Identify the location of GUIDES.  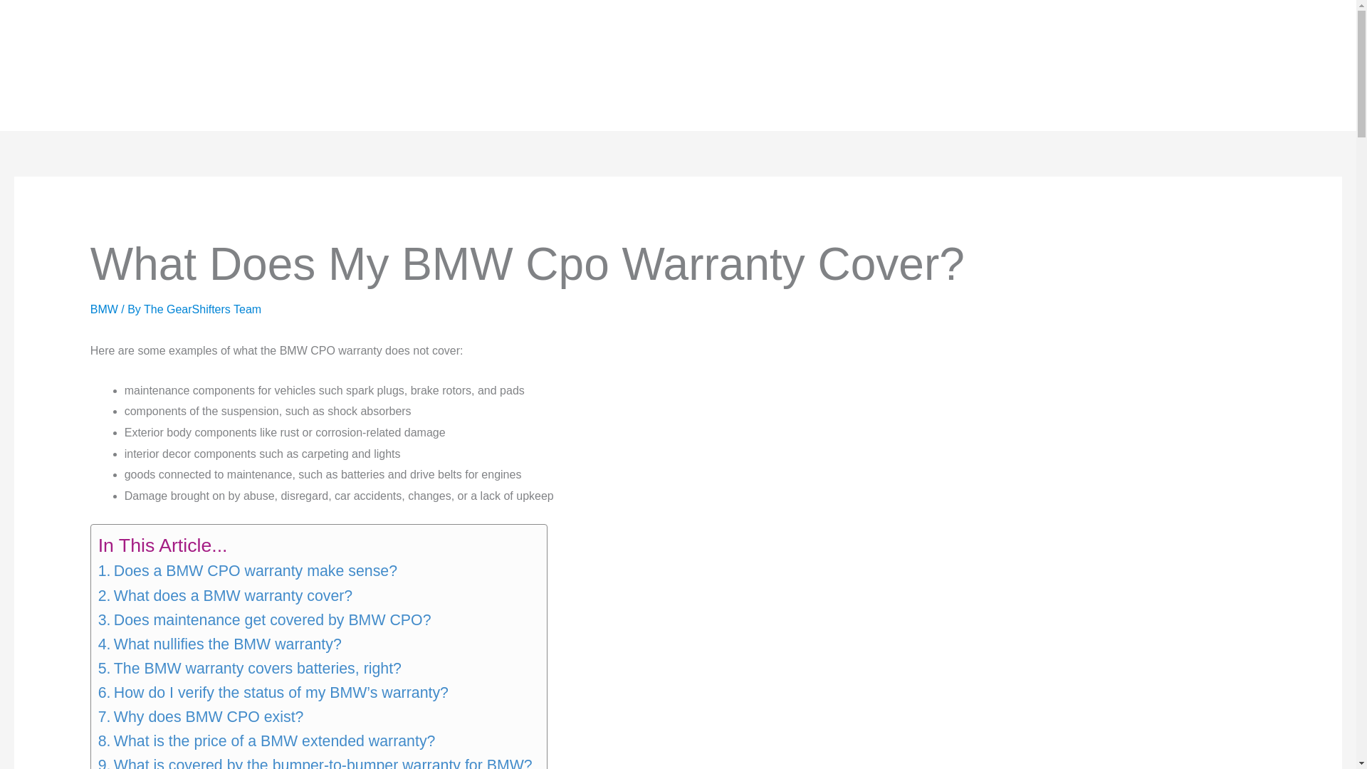
(233, 66).